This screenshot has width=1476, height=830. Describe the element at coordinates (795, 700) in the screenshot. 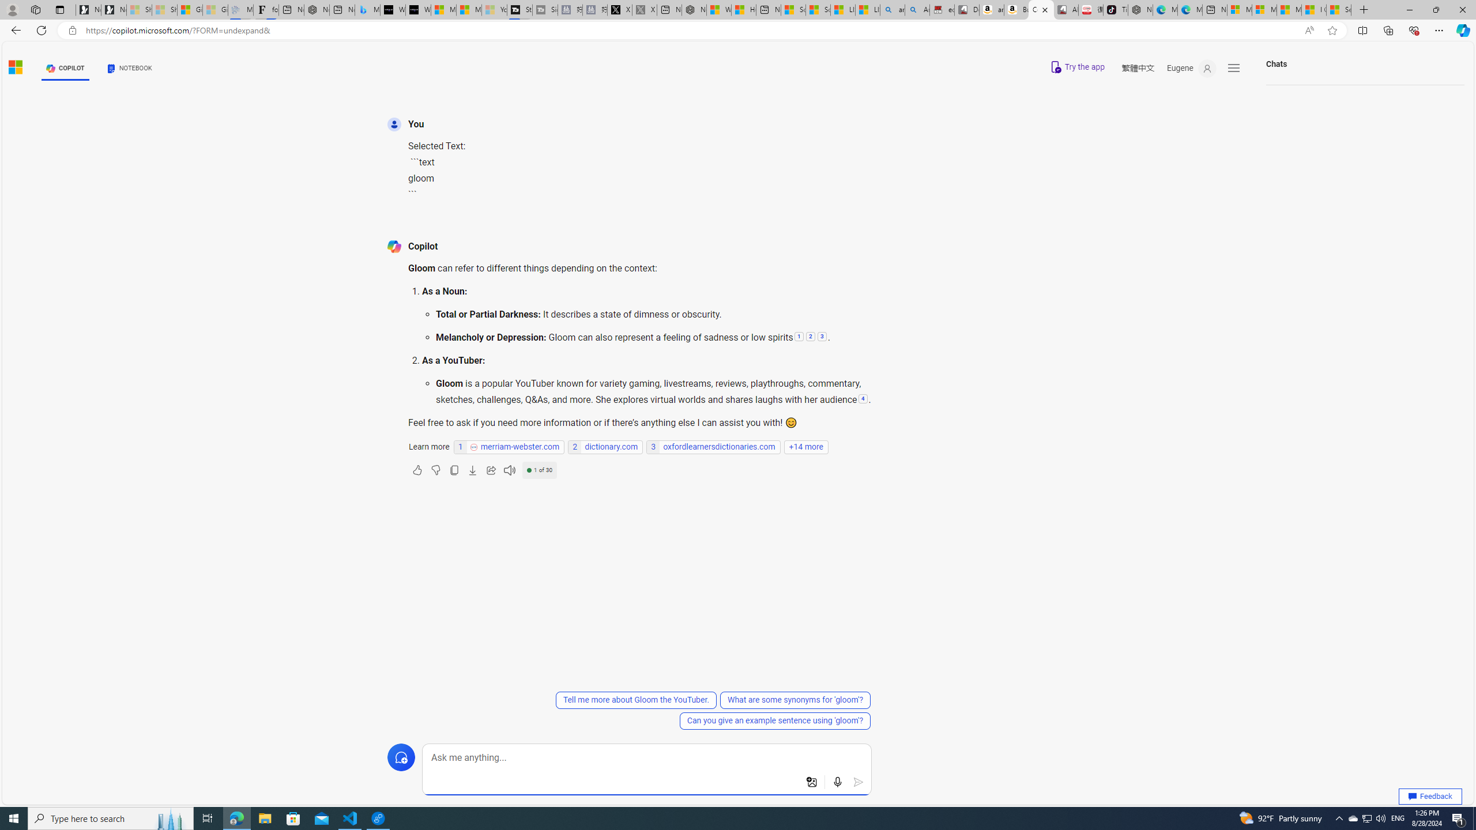

I see `What are some synonyms for 'gloom'?` at that location.